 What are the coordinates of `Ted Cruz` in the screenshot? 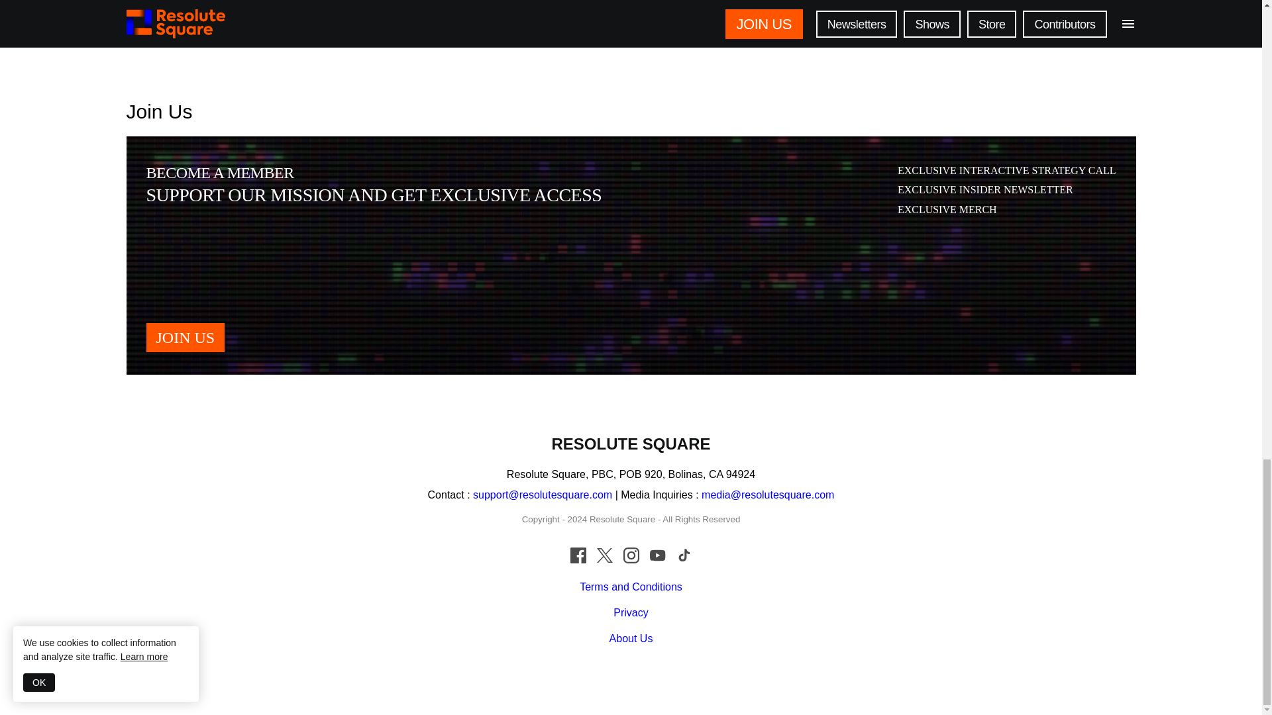 It's located at (807, 15).